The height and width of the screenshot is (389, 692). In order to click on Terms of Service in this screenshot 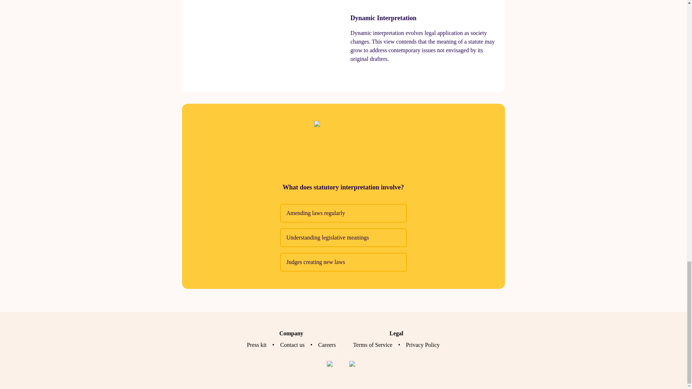, I will do `click(373, 345)`.